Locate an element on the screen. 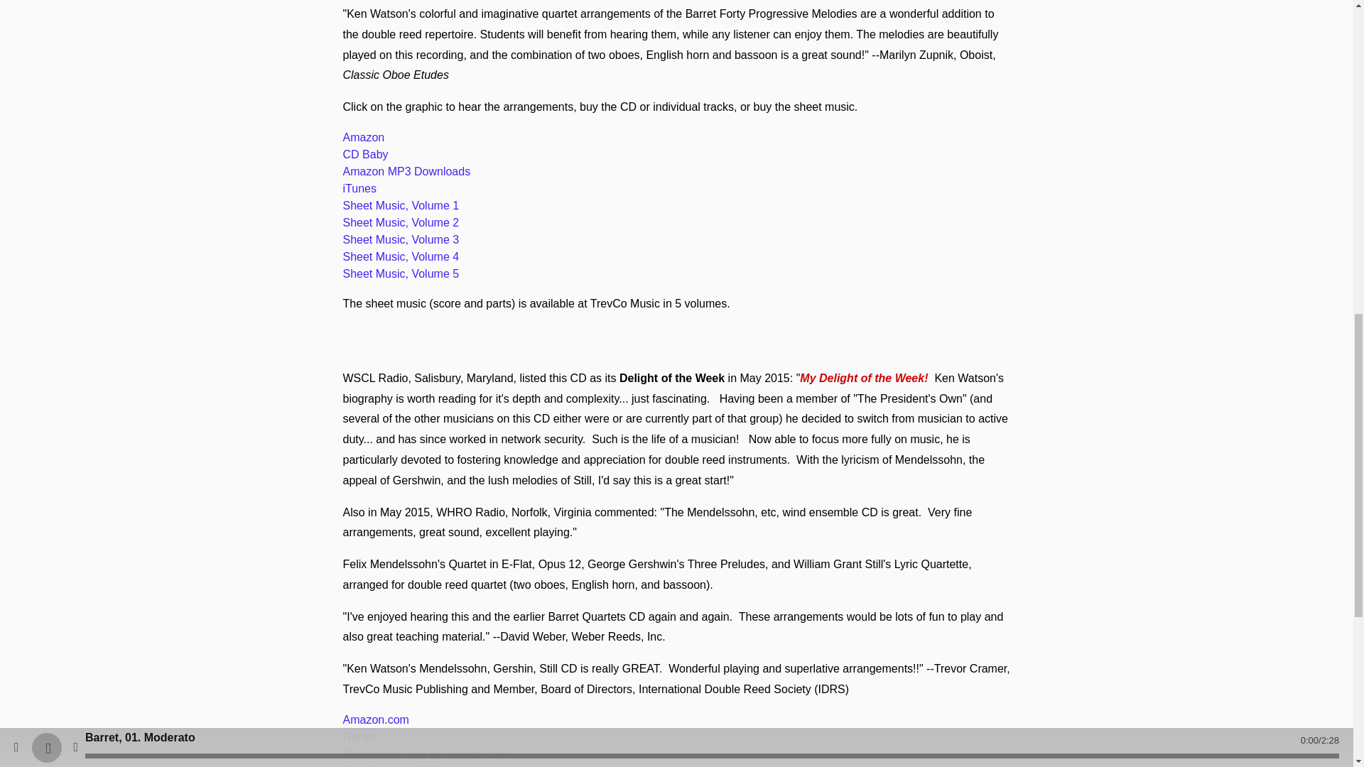 The image size is (1364, 767). CD Baby is located at coordinates (364, 154).